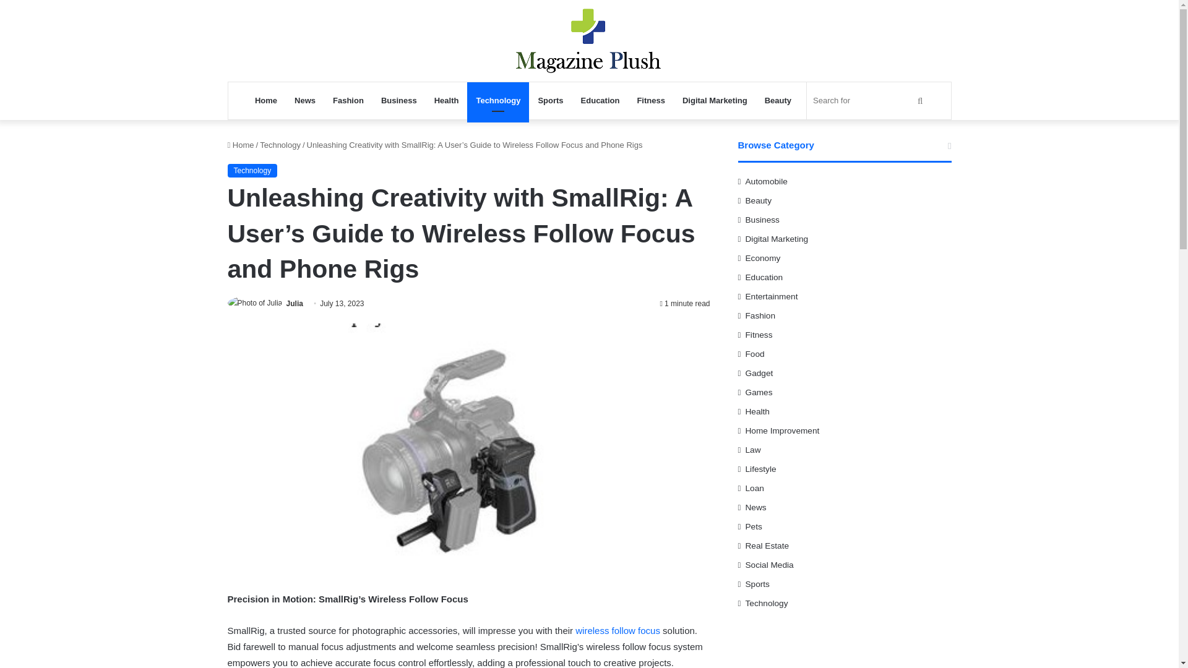 This screenshot has width=1188, height=668. I want to click on Technology, so click(280, 145).